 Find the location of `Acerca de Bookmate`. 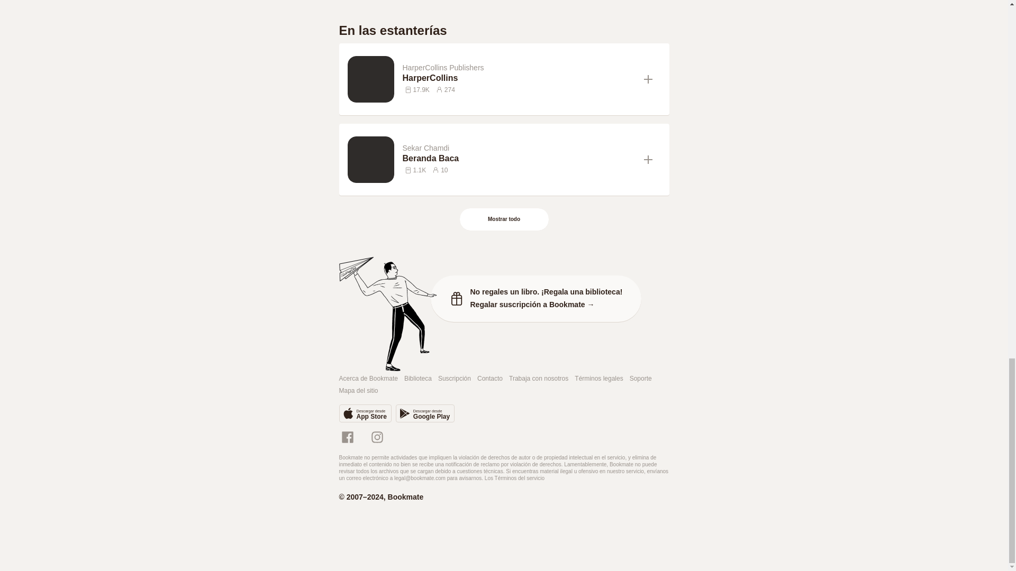

Acerca de Bookmate is located at coordinates (367, 379).